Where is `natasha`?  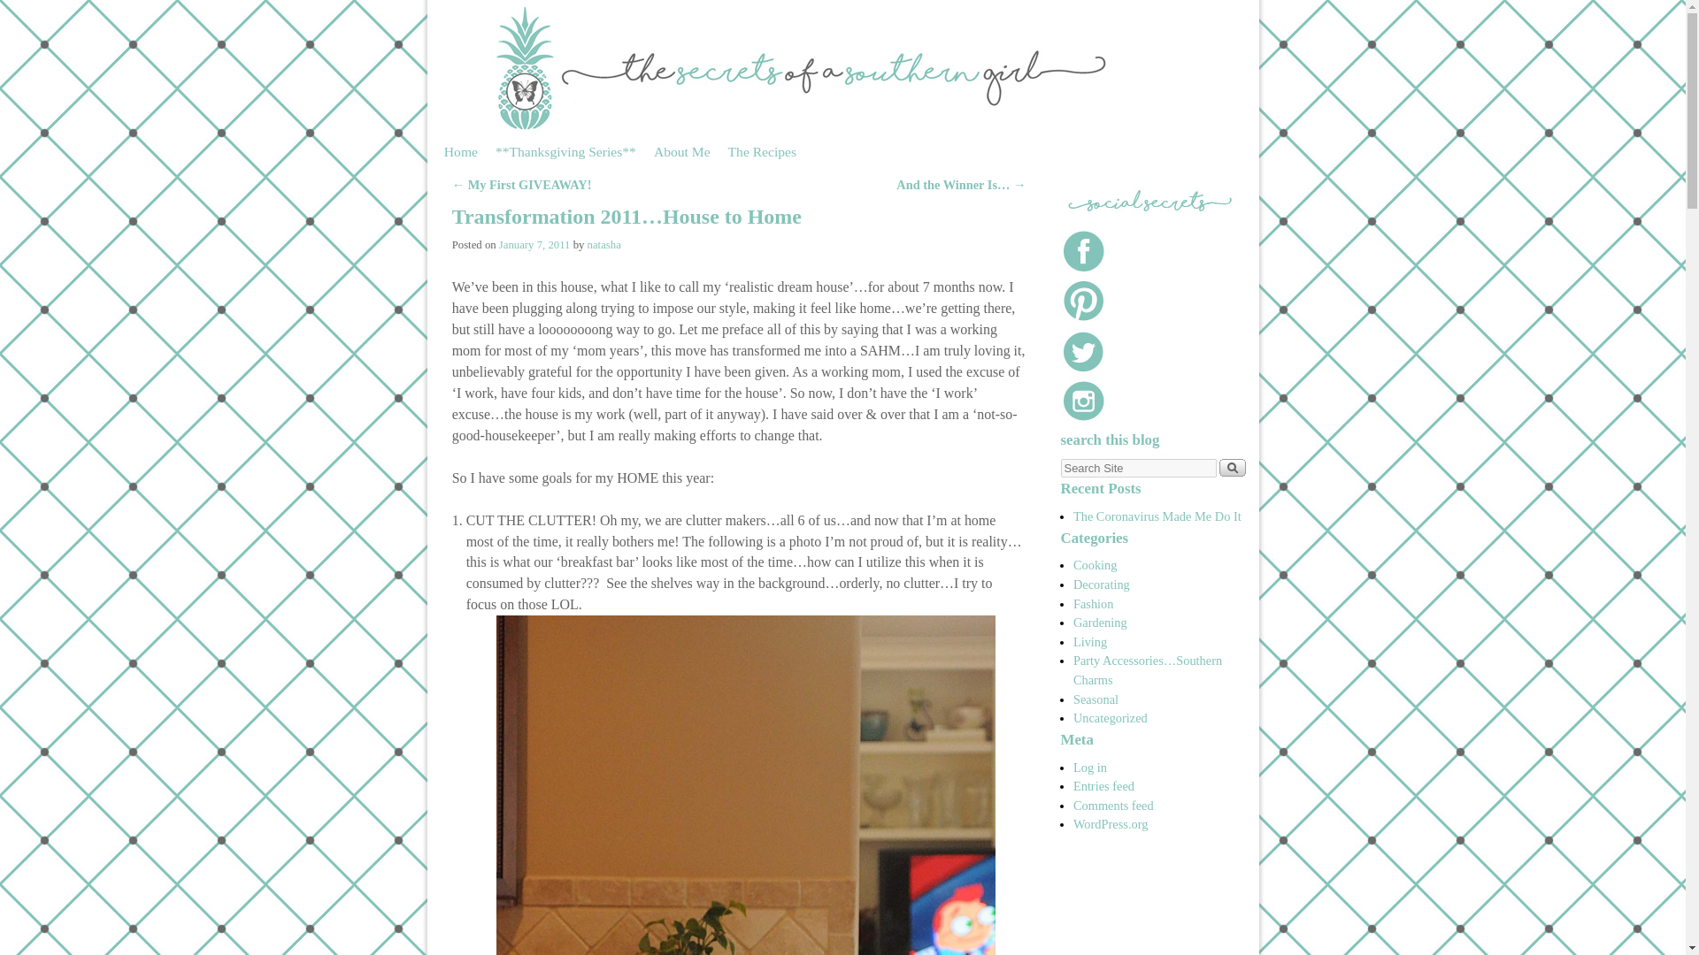
natasha is located at coordinates (604, 245).